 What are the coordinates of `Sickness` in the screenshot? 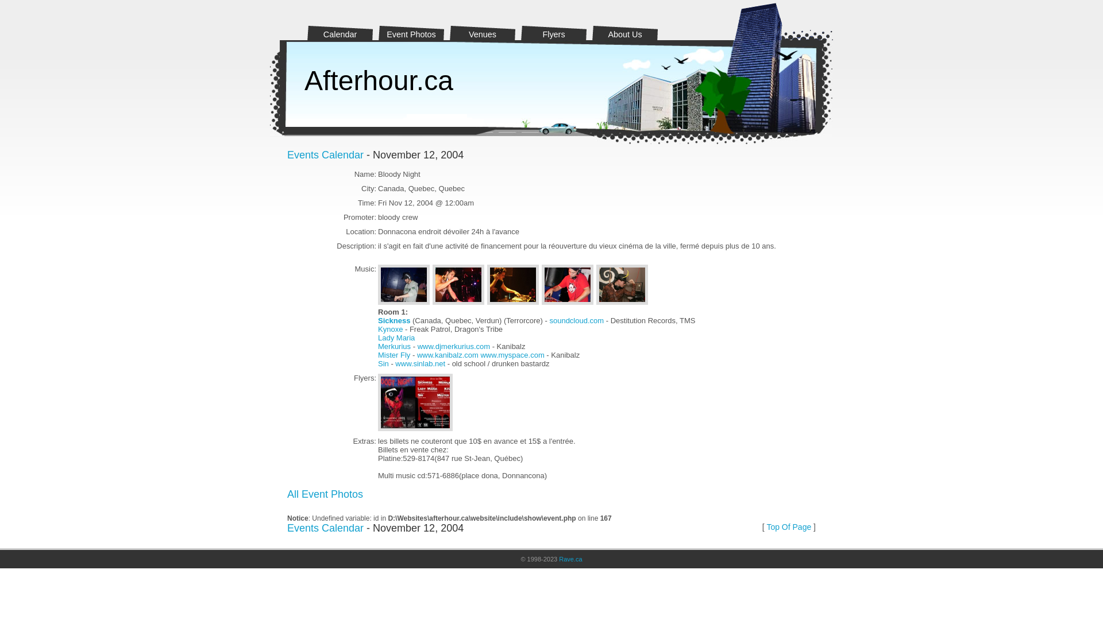 It's located at (394, 320).